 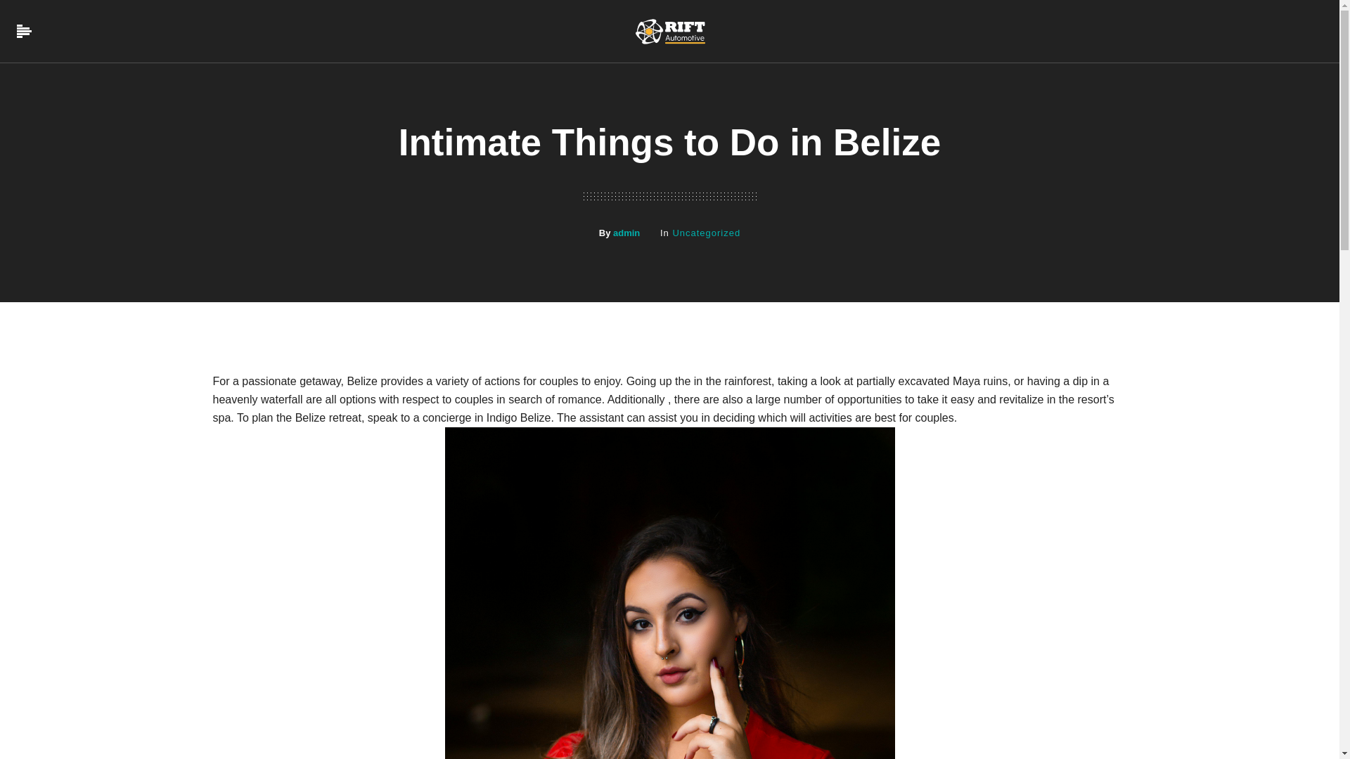 I want to click on admin, so click(x=626, y=233).